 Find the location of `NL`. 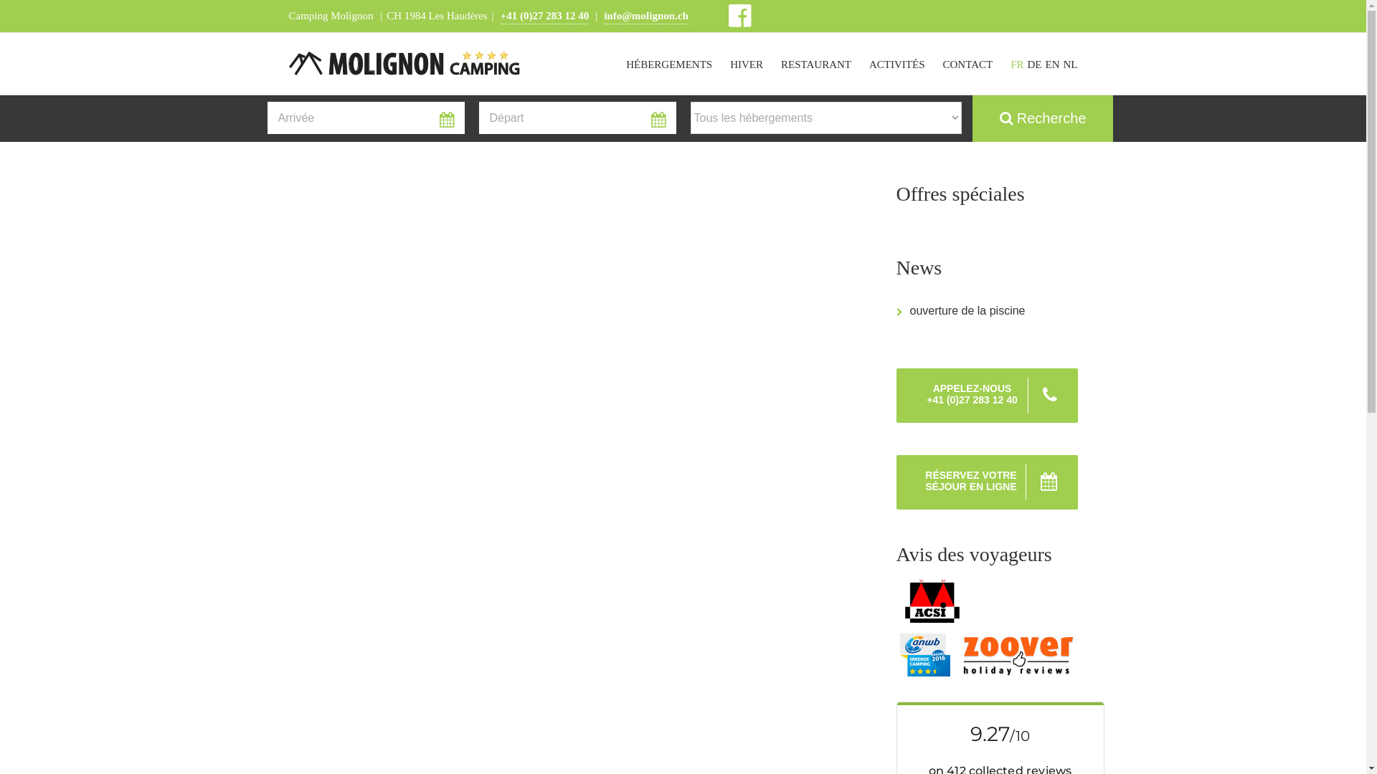

NL is located at coordinates (1070, 64).